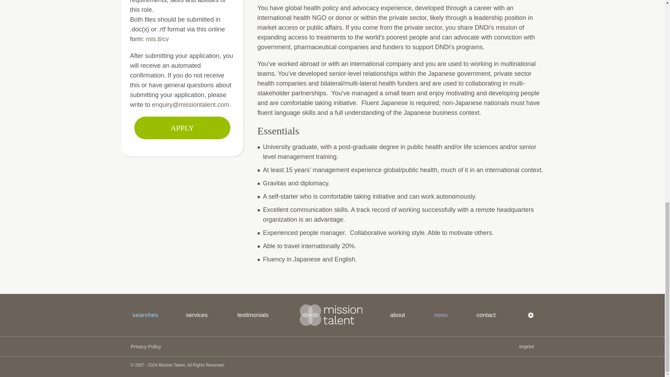 The image size is (670, 377). Describe the element at coordinates (182, 128) in the screenshot. I see `APPLY` at that location.